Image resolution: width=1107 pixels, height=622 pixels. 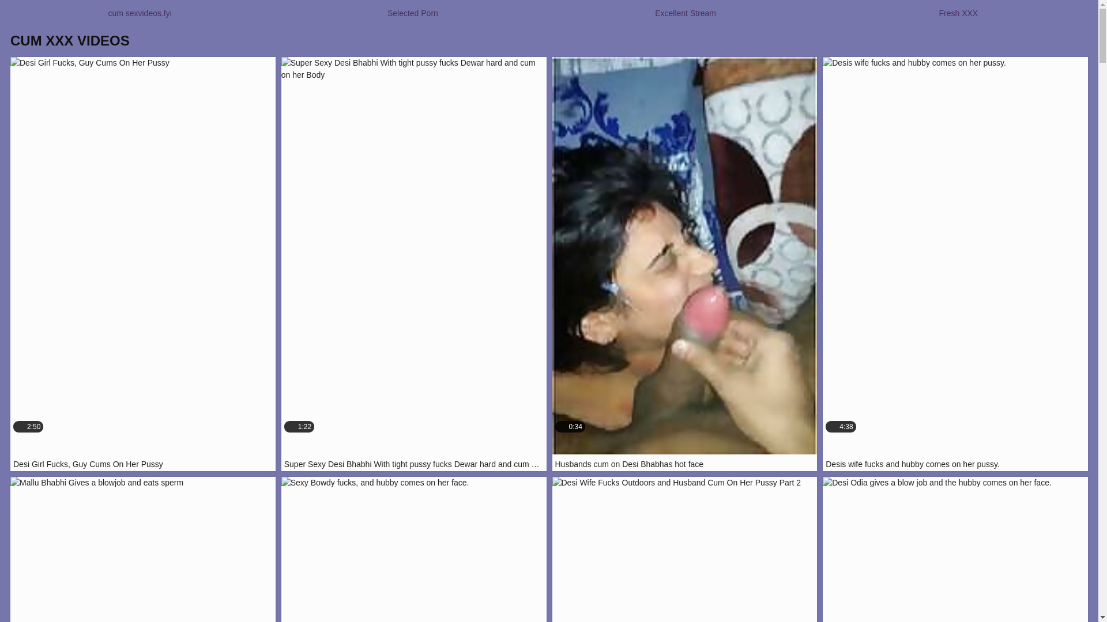 I want to click on Sexy Bowdy fucks, and hubby comes on her face., so click(x=414, y=549).